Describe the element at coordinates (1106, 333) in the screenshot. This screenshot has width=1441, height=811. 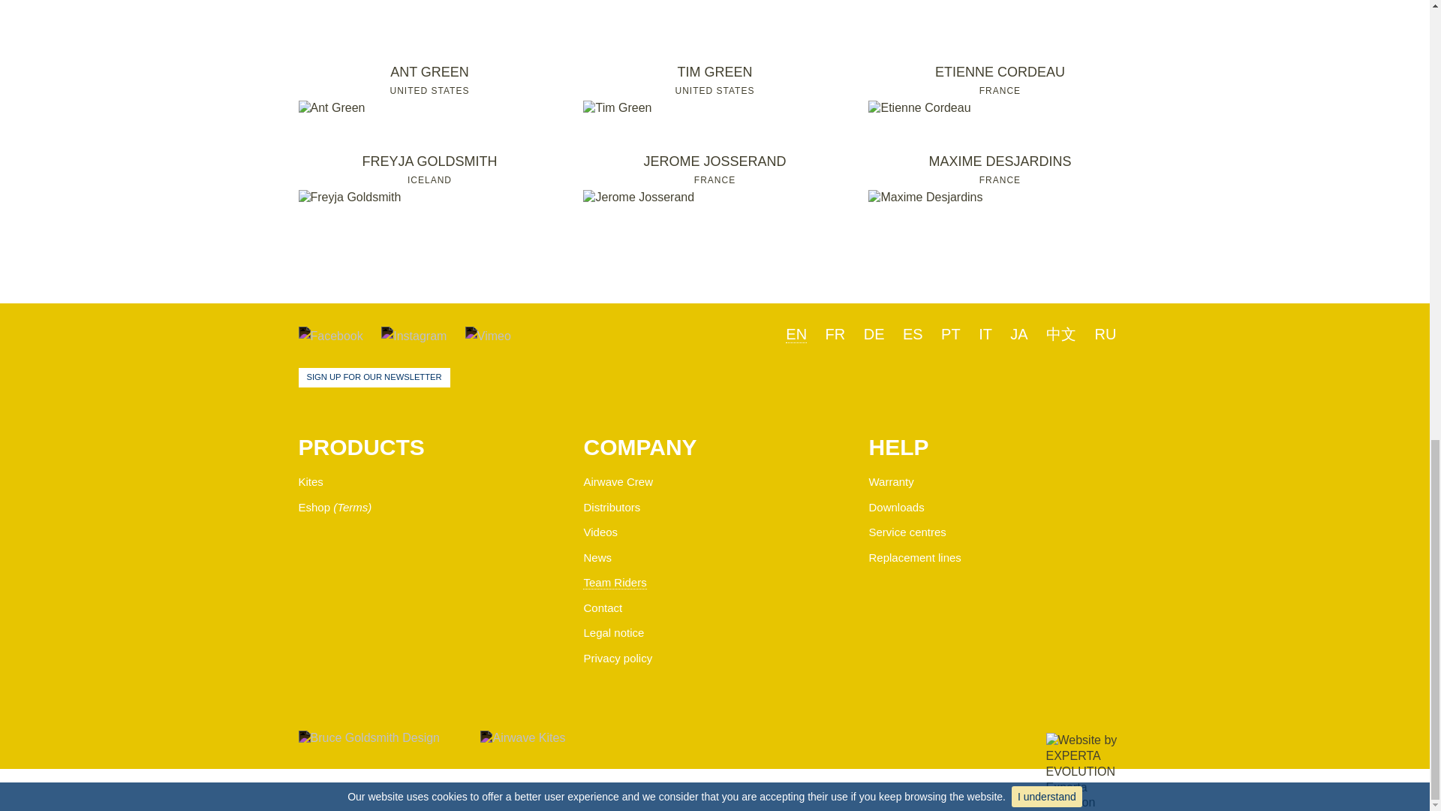
I see `JA` at that location.